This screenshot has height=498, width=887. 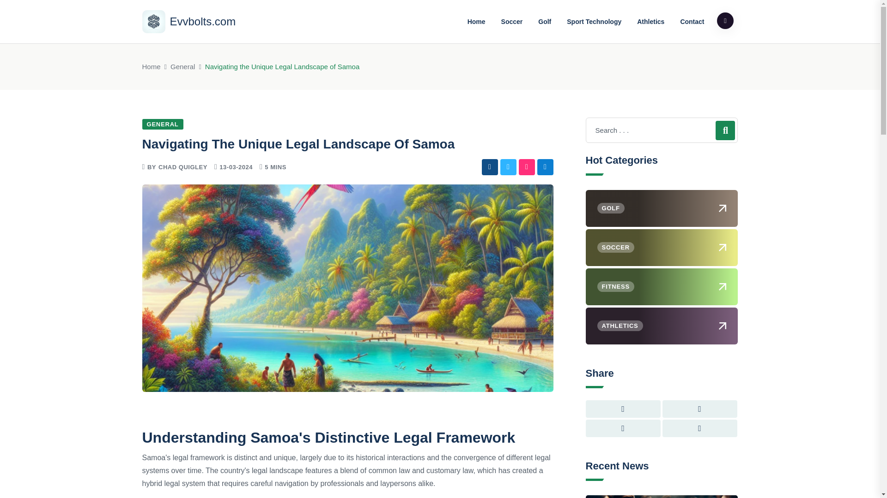 What do you see at coordinates (151, 66) in the screenshot?
I see `Home` at bounding box center [151, 66].